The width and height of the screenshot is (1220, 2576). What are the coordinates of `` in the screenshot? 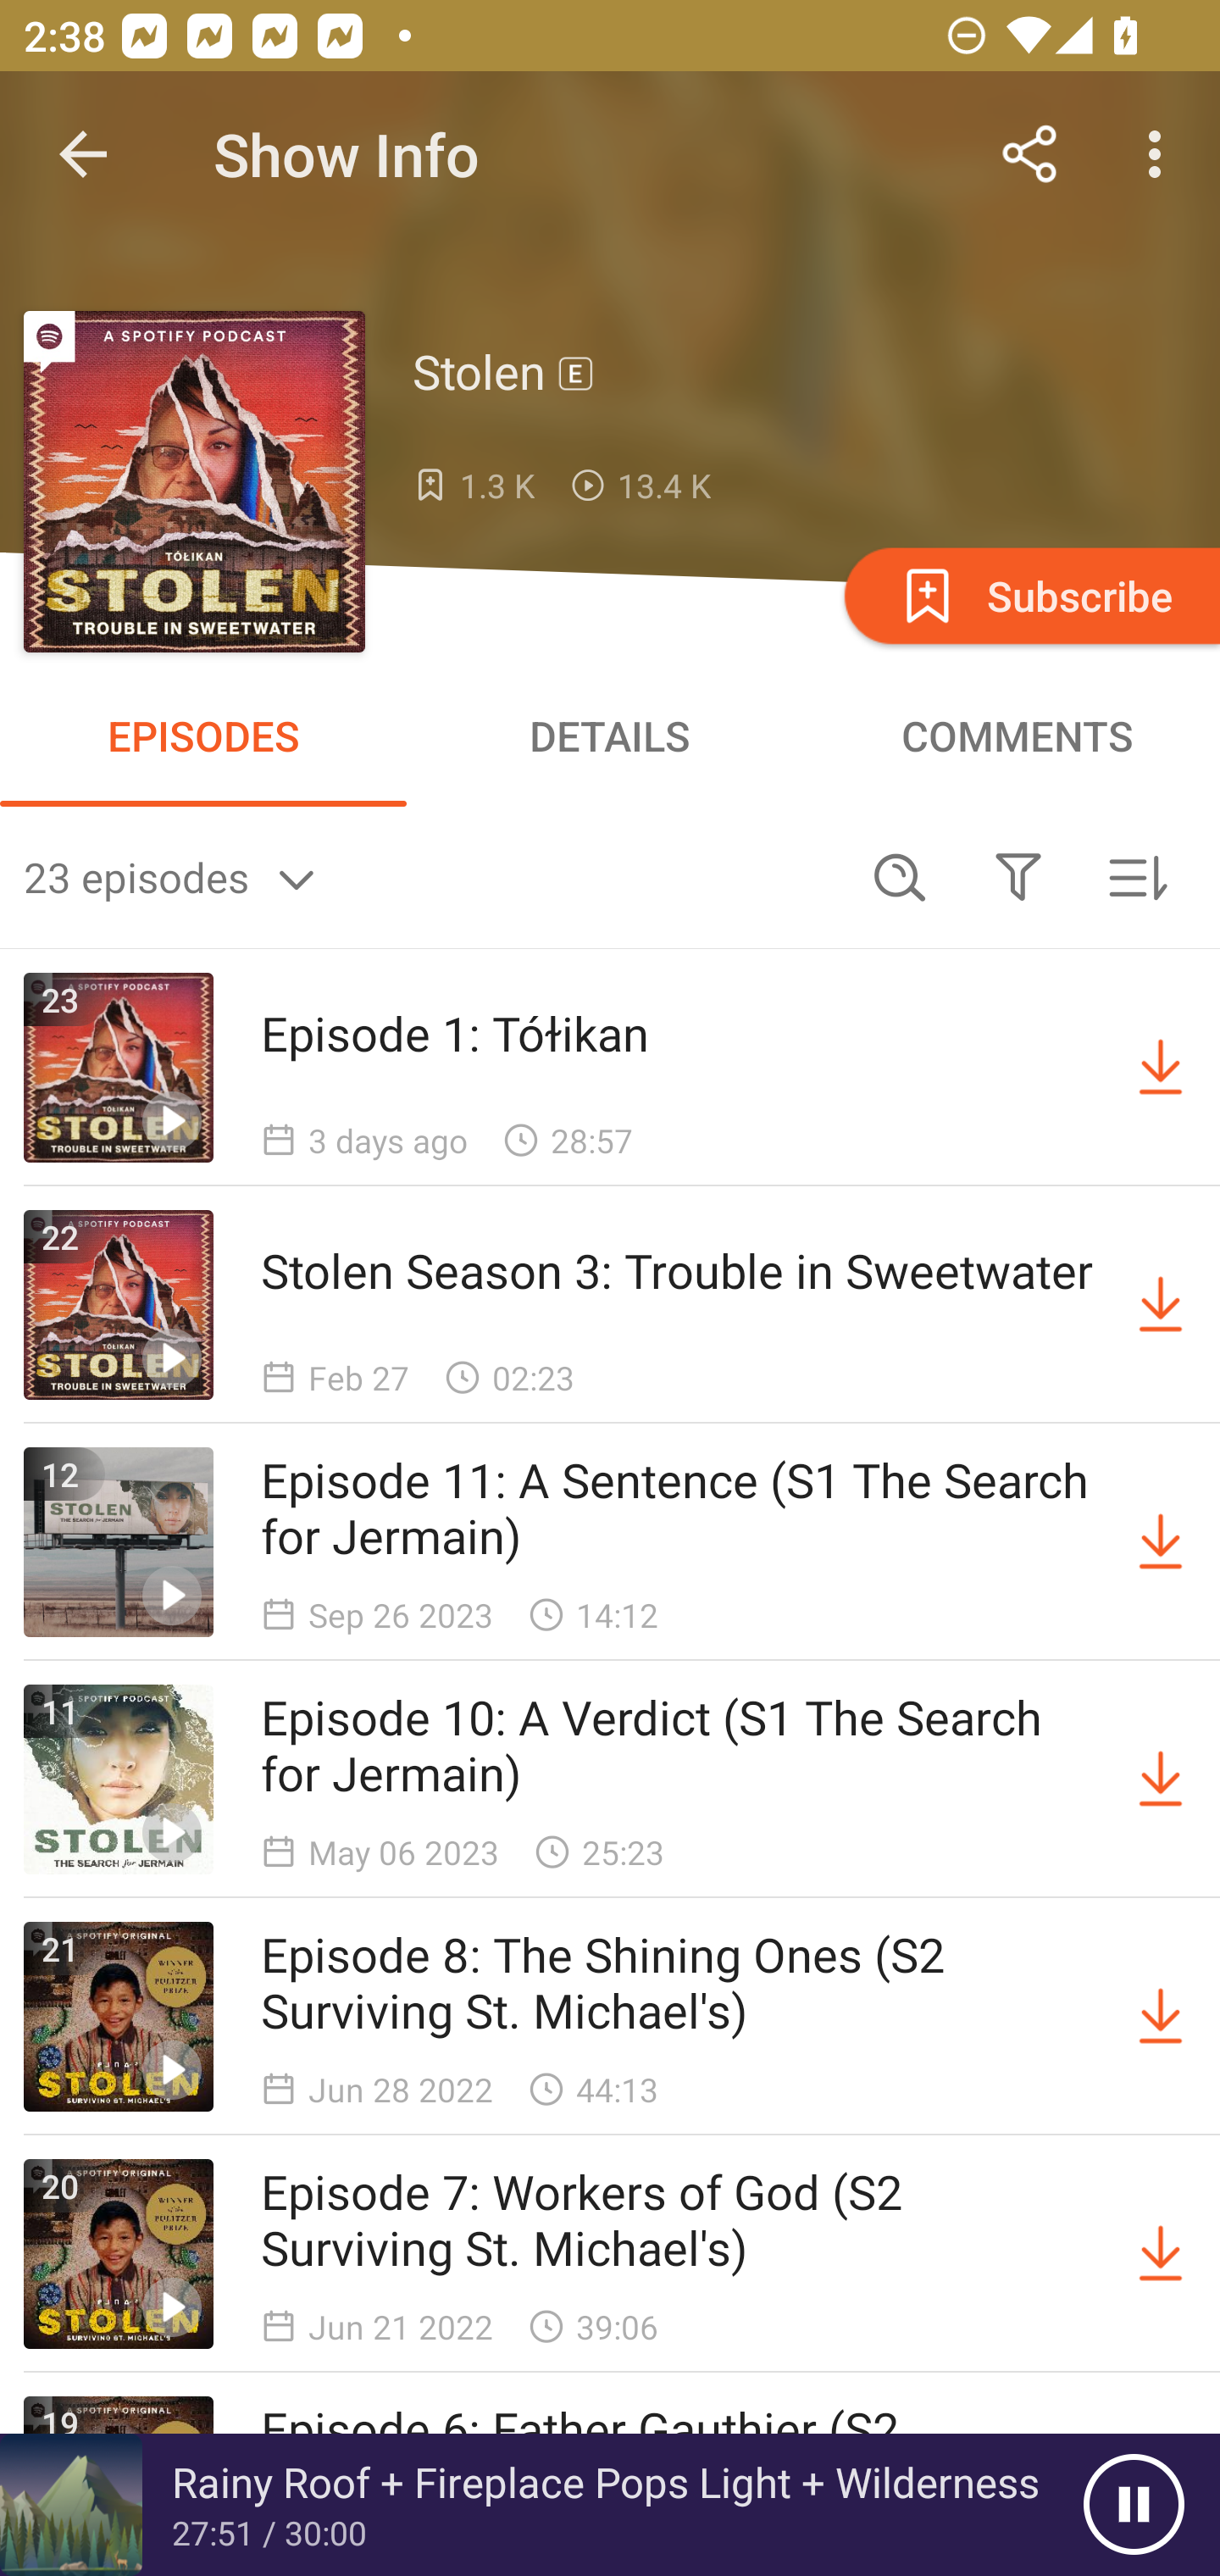 It's located at (1018, 876).